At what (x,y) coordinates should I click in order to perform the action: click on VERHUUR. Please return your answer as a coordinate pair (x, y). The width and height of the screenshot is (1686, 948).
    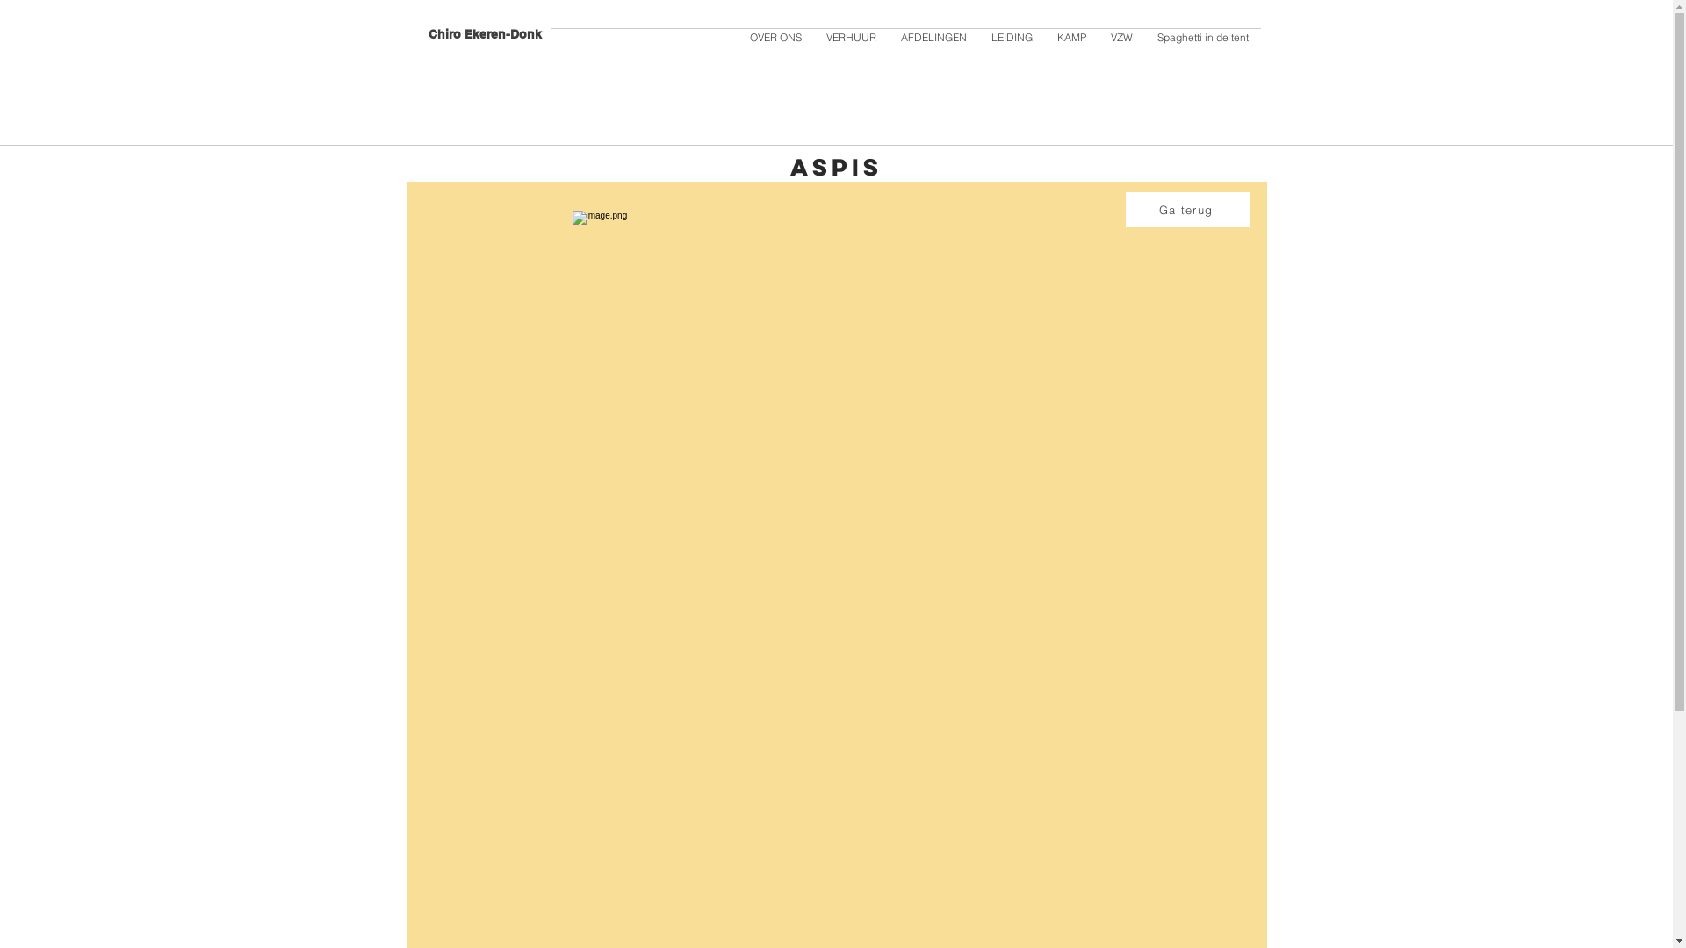
    Looking at the image, I should click on (850, 38).